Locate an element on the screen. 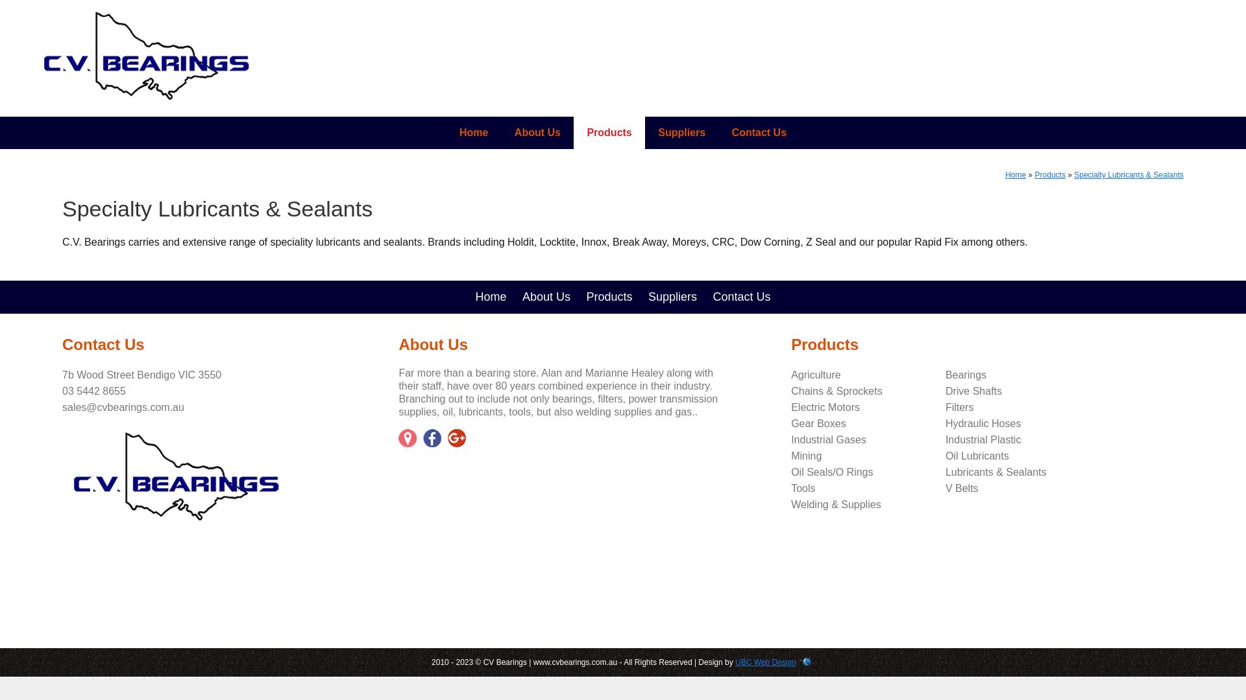  Products is located at coordinates (609, 133).